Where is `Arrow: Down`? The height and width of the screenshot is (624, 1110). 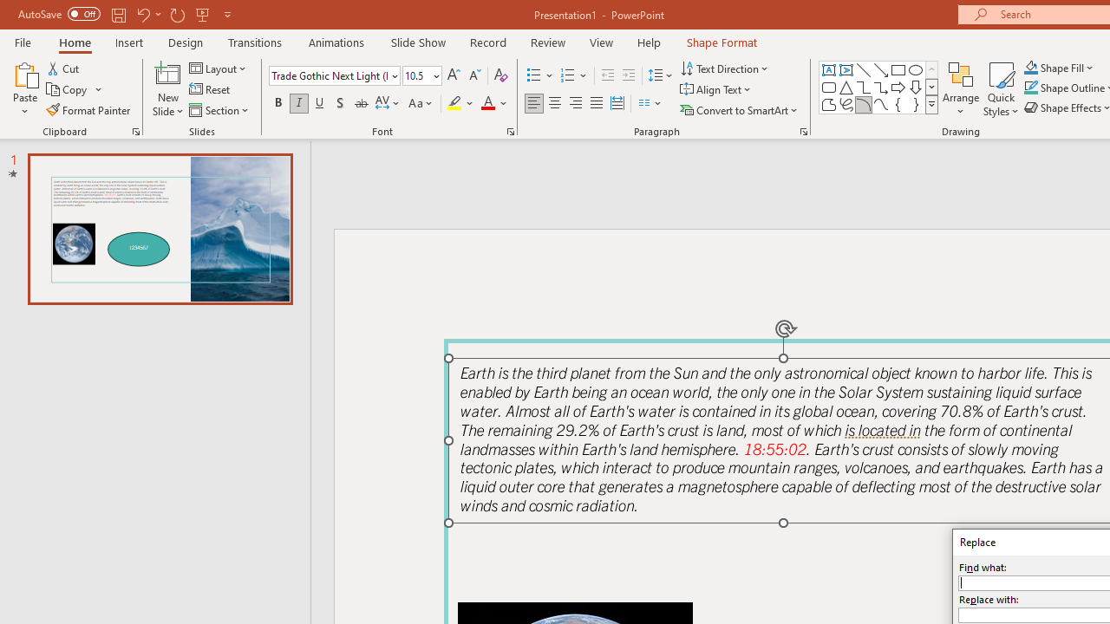 Arrow: Down is located at coordinates (916, 87).